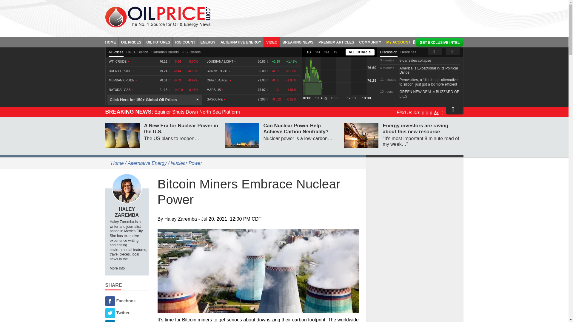 The image size is (573, 322). I want to click on ENERGY, so click(208, 42).